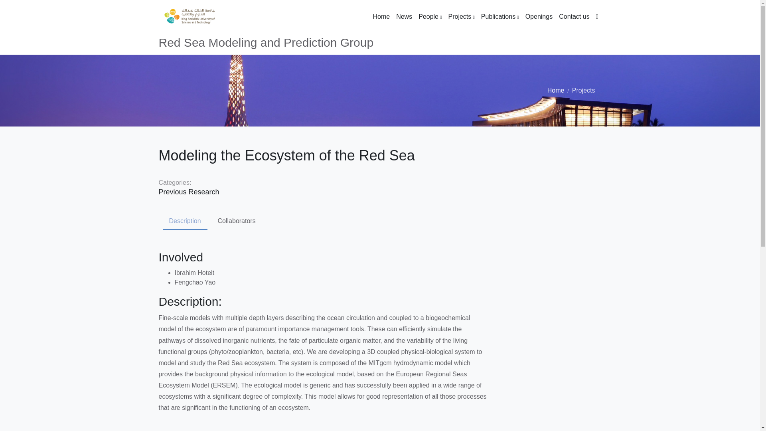 This screenshot has height=431, width=766. Describe the element at coordinates (236, 221) in the screenshot. I see `Collaborators` at that location.